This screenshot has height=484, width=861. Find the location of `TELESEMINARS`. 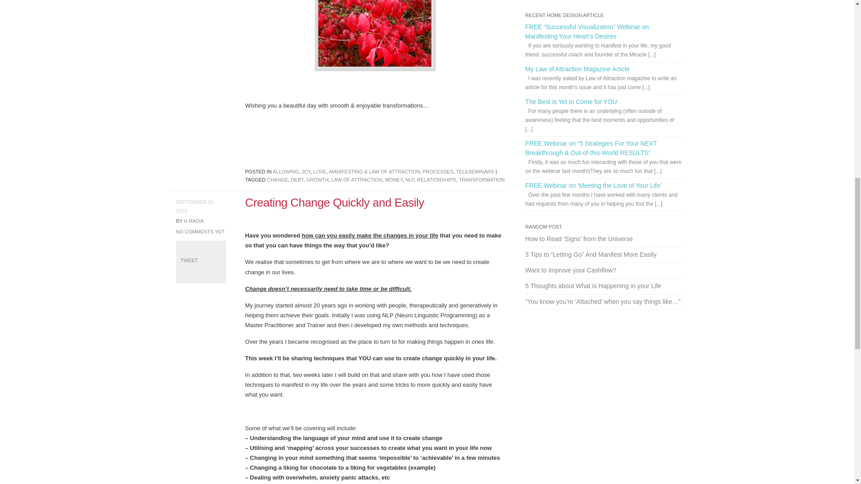

TELESEMINARS is located at coordinates (475, 171).